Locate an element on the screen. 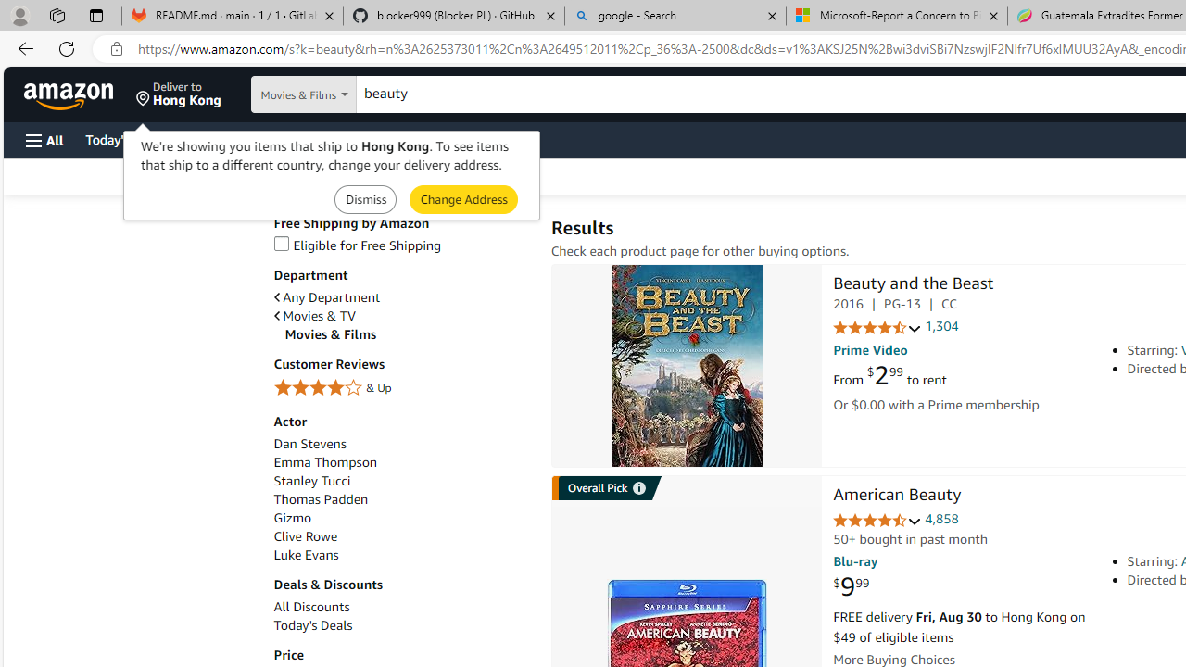 This screenshot has height=667, width=1186. Open Menu is located at coordinates (44, 140).